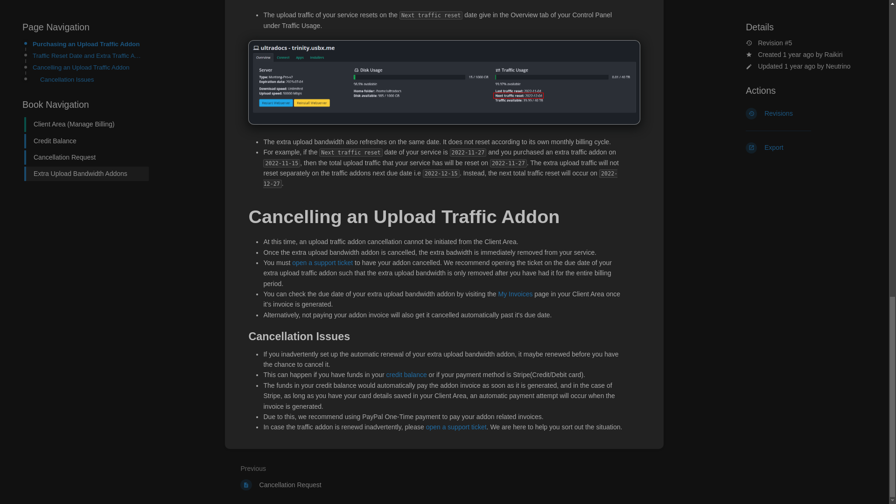 The width and height of the screenshot is (896, 504). What do you see at coordinates (322, 263) in the screenshot?
I see `credit balance` at bounding box center [322, 263].